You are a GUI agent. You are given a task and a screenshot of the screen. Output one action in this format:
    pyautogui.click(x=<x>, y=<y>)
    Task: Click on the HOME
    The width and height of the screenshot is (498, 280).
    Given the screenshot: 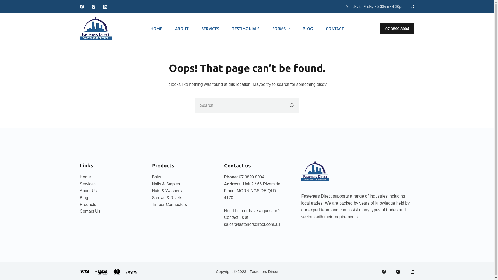 What is the action you would take?
    pyautogui.click(x=156, y=29)
    